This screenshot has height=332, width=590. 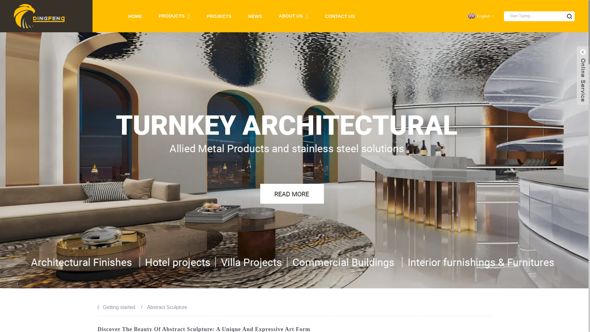 I want to click on NEWS, so click(x=255, y=16).